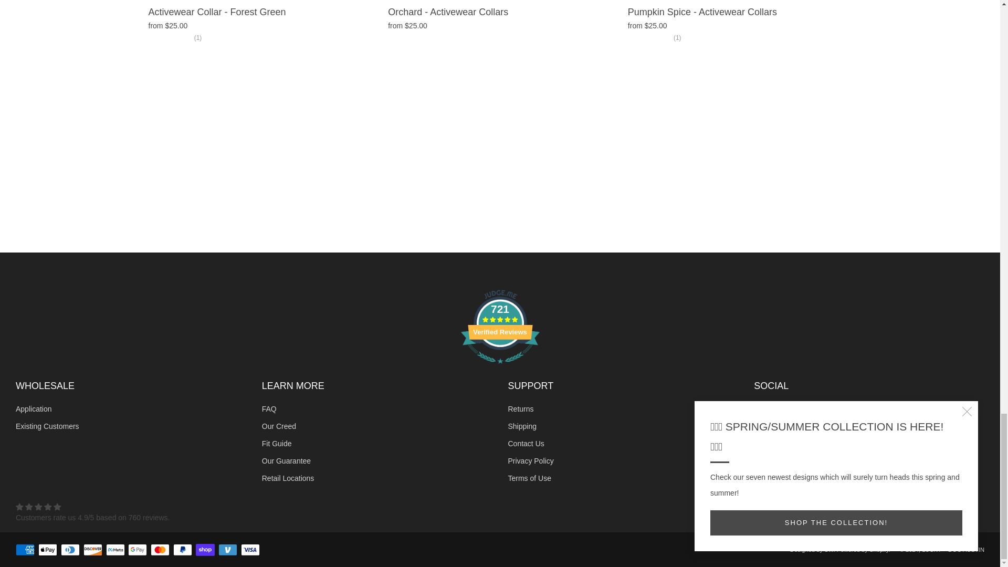 The height and width of the screenshot is (567, 1008). Describe the element at coordinates (260, 12) in the screenshot. I see `Activewear Collar - Forest Green` at that location.